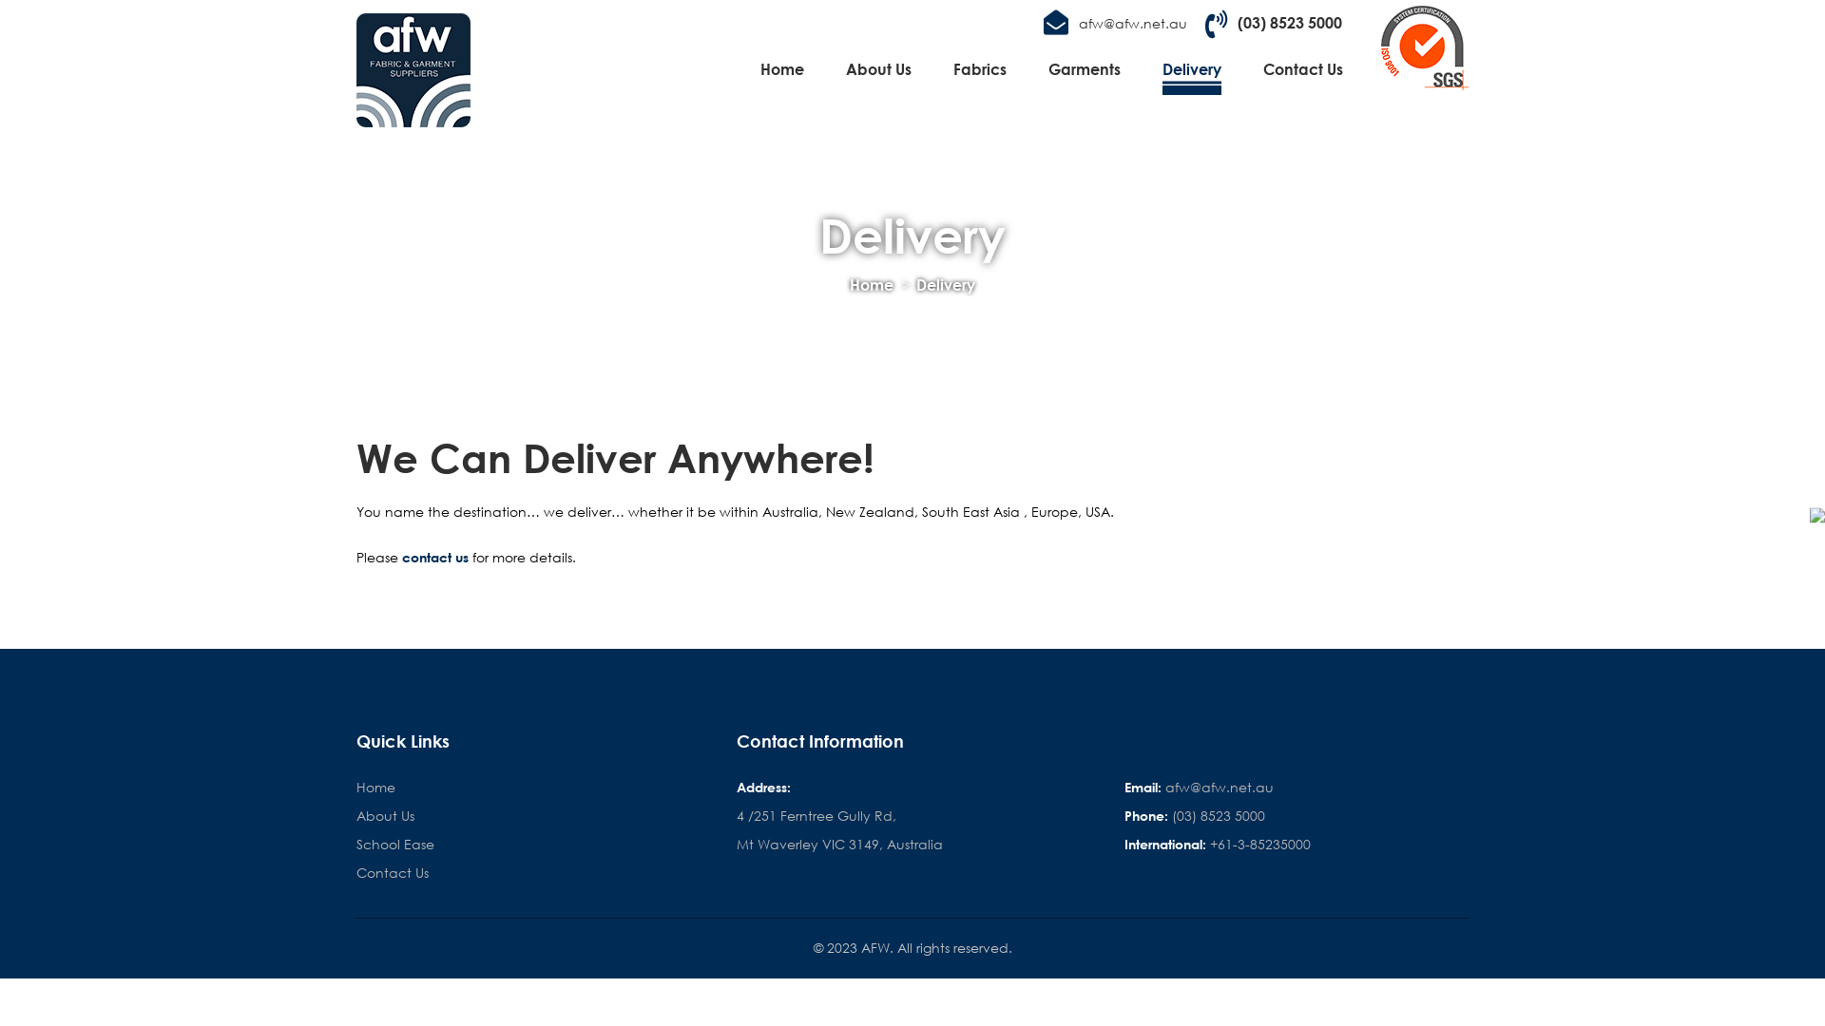  I want to click on contact us, so click(435, 557).